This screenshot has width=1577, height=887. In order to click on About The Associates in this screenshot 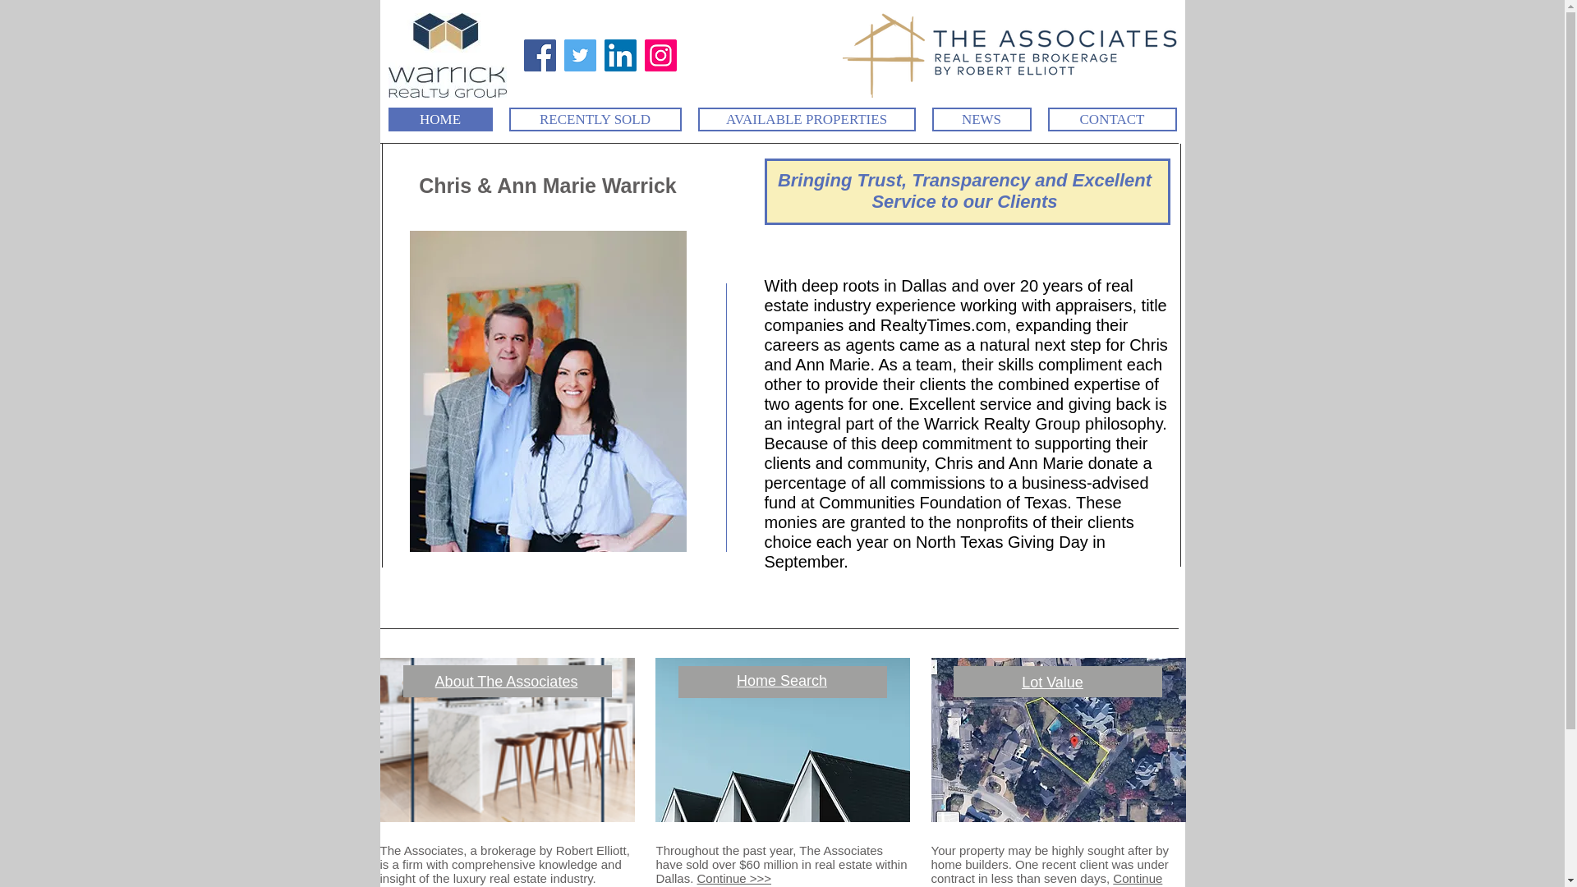, I will do `click(506, 682)`.